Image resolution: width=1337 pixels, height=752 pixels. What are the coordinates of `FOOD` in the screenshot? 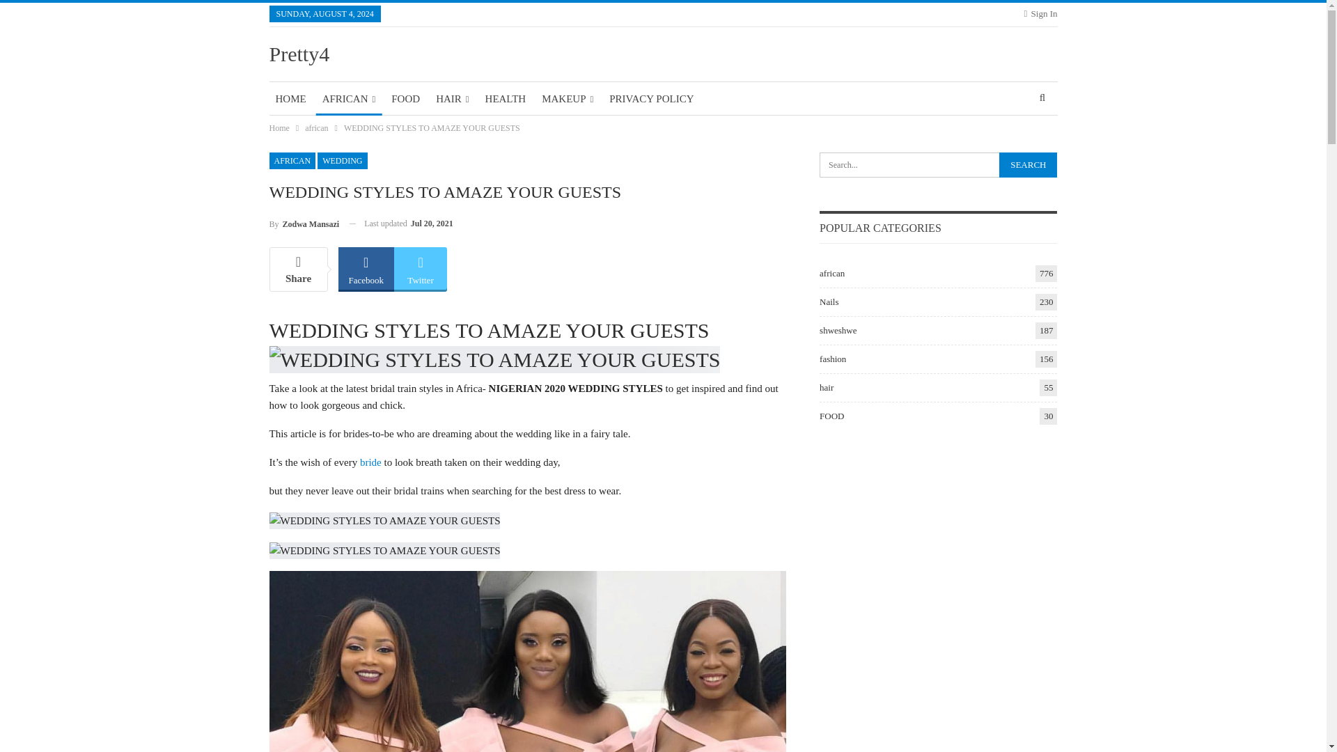 It's located at (405, 99).